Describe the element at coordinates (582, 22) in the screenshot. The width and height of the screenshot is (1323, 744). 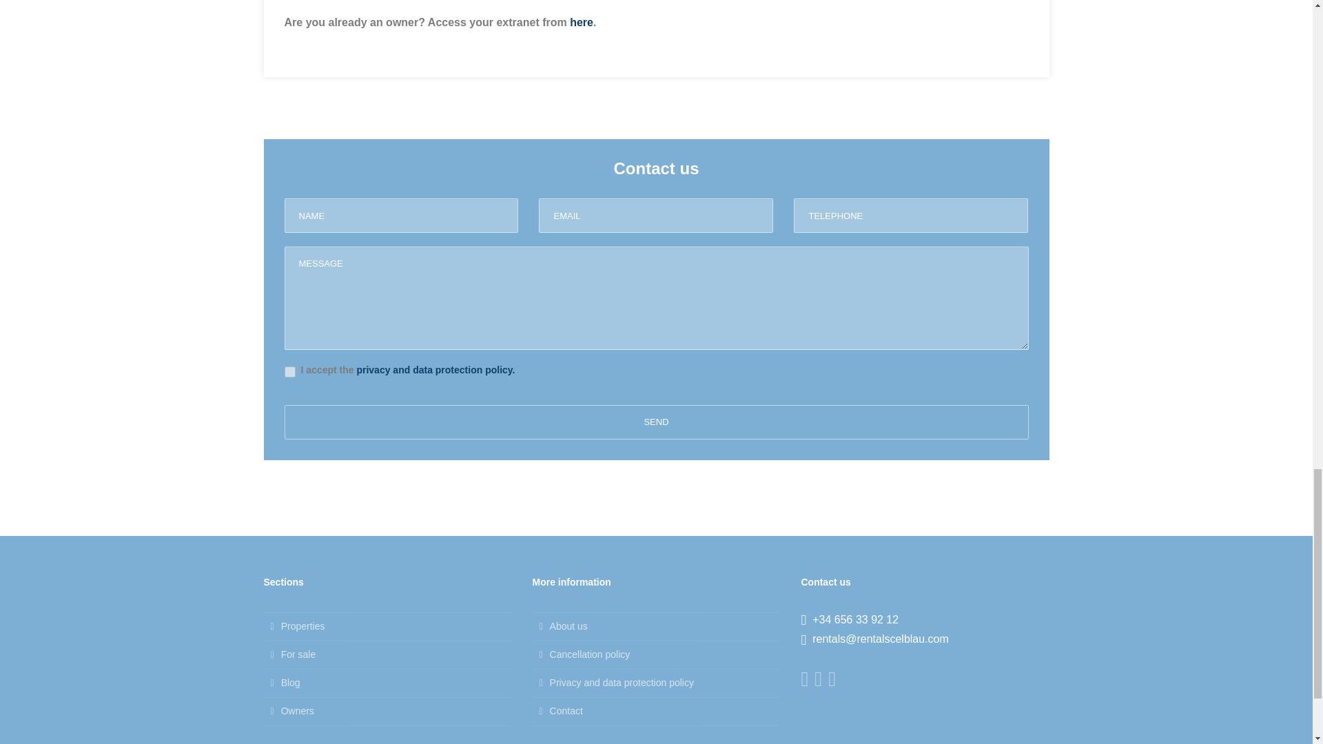
I see `here` at that location.